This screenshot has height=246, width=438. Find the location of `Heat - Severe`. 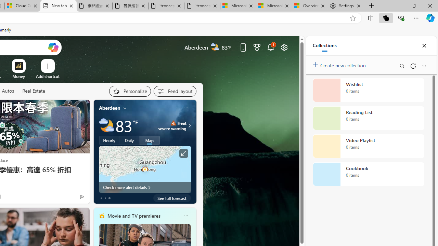

Heat - Severe is located at coordinates (173, 123).